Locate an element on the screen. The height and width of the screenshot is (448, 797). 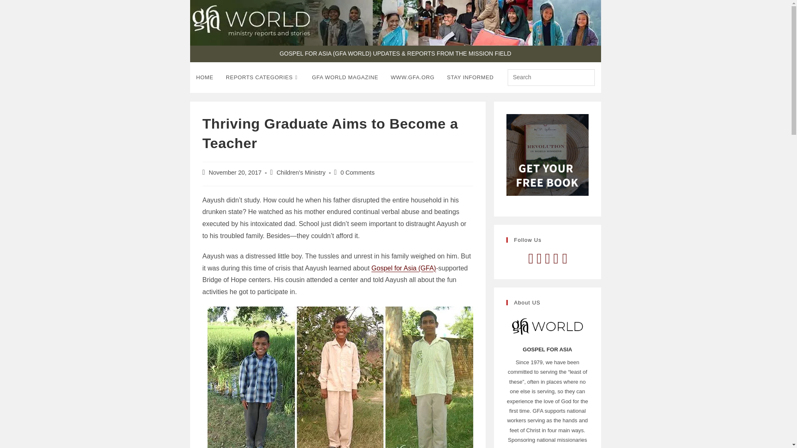
STAY INFORMED is located at coordinates (470, 77).